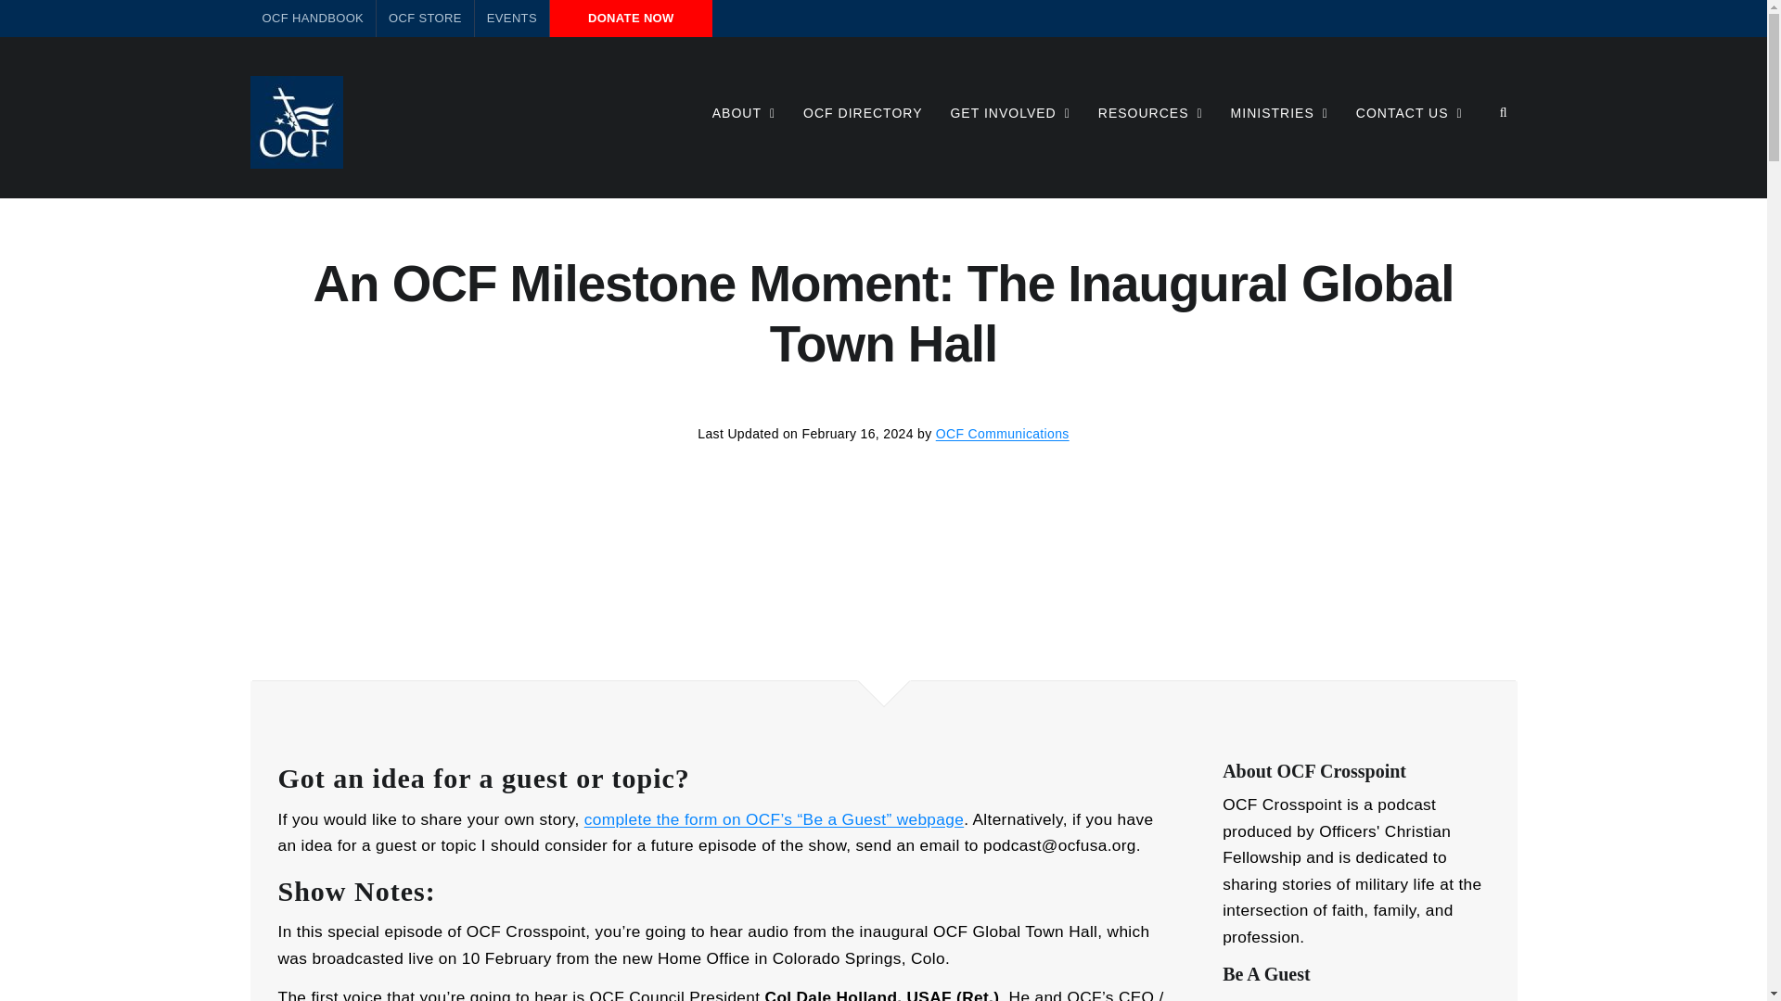 The height and width of the screenshot is (1001, 1781). Describe the element at coordinates (1009, 111) in the screenshot. I see `GET INVOLVED` at that location.